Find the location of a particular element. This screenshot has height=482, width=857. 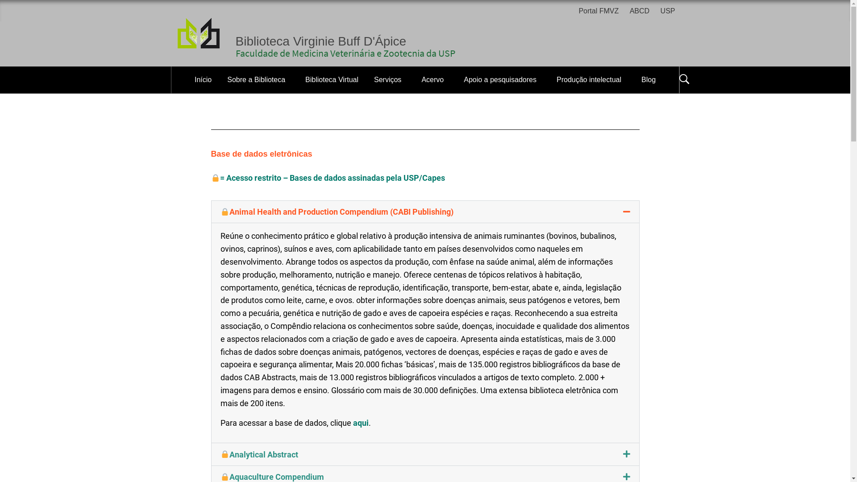

Biblioteca Virtual is located at coordinates (332, 80).